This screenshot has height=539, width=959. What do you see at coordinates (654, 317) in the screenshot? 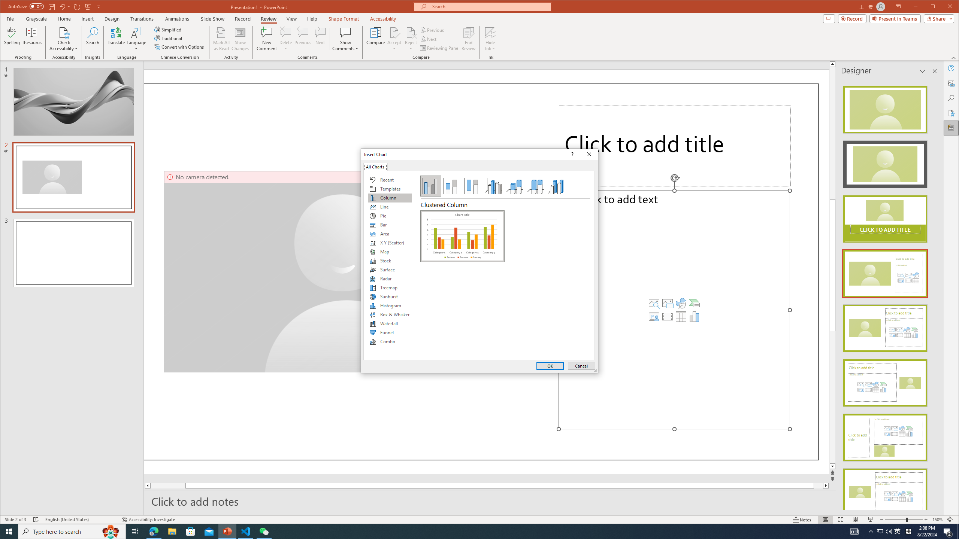
I see `Insert Cameo` at bounding box center [654, 317].